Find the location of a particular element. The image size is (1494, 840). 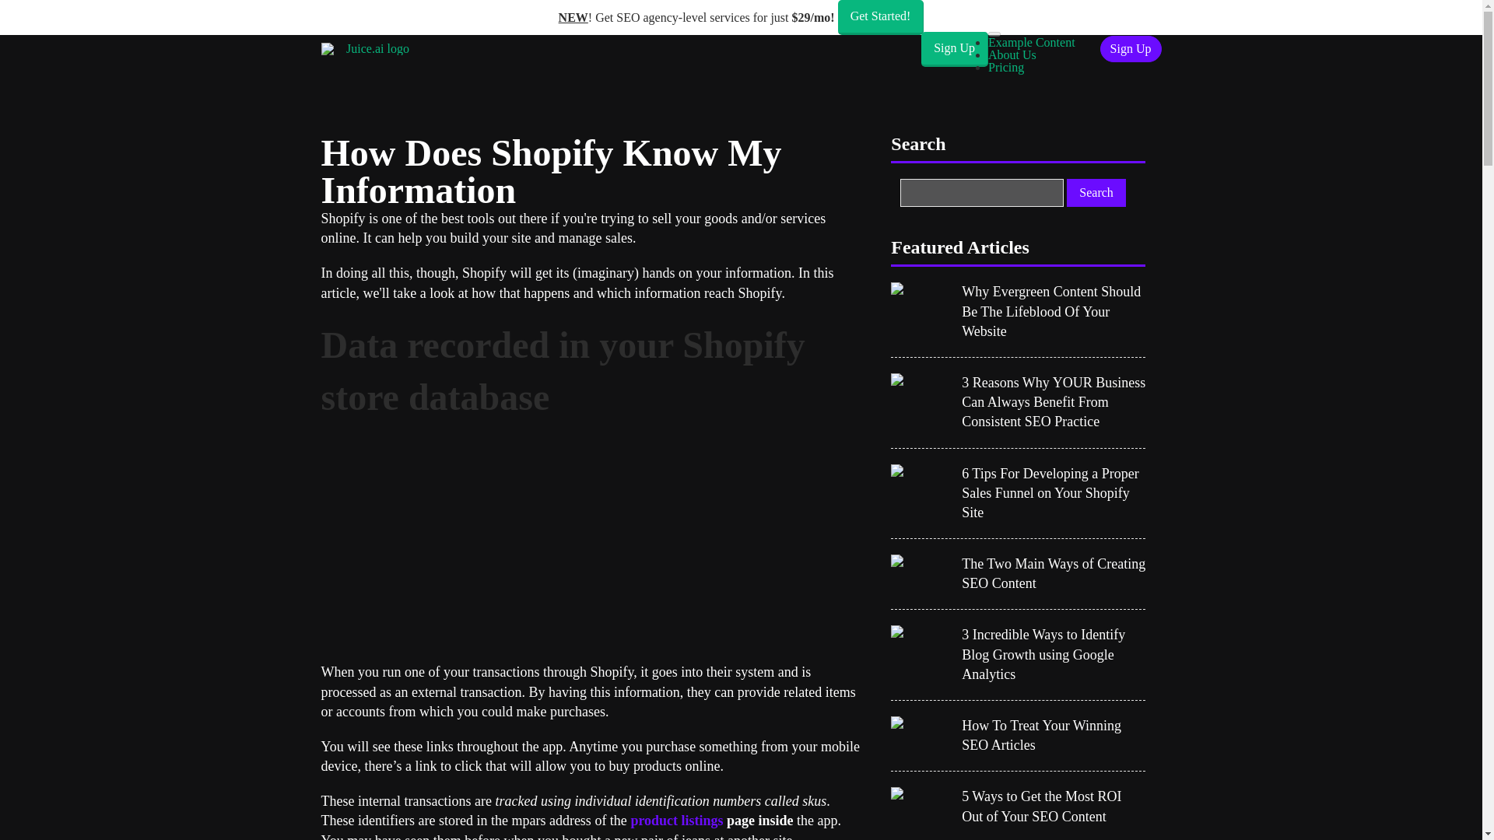

Get Started! is located at coordinates (881, 17).